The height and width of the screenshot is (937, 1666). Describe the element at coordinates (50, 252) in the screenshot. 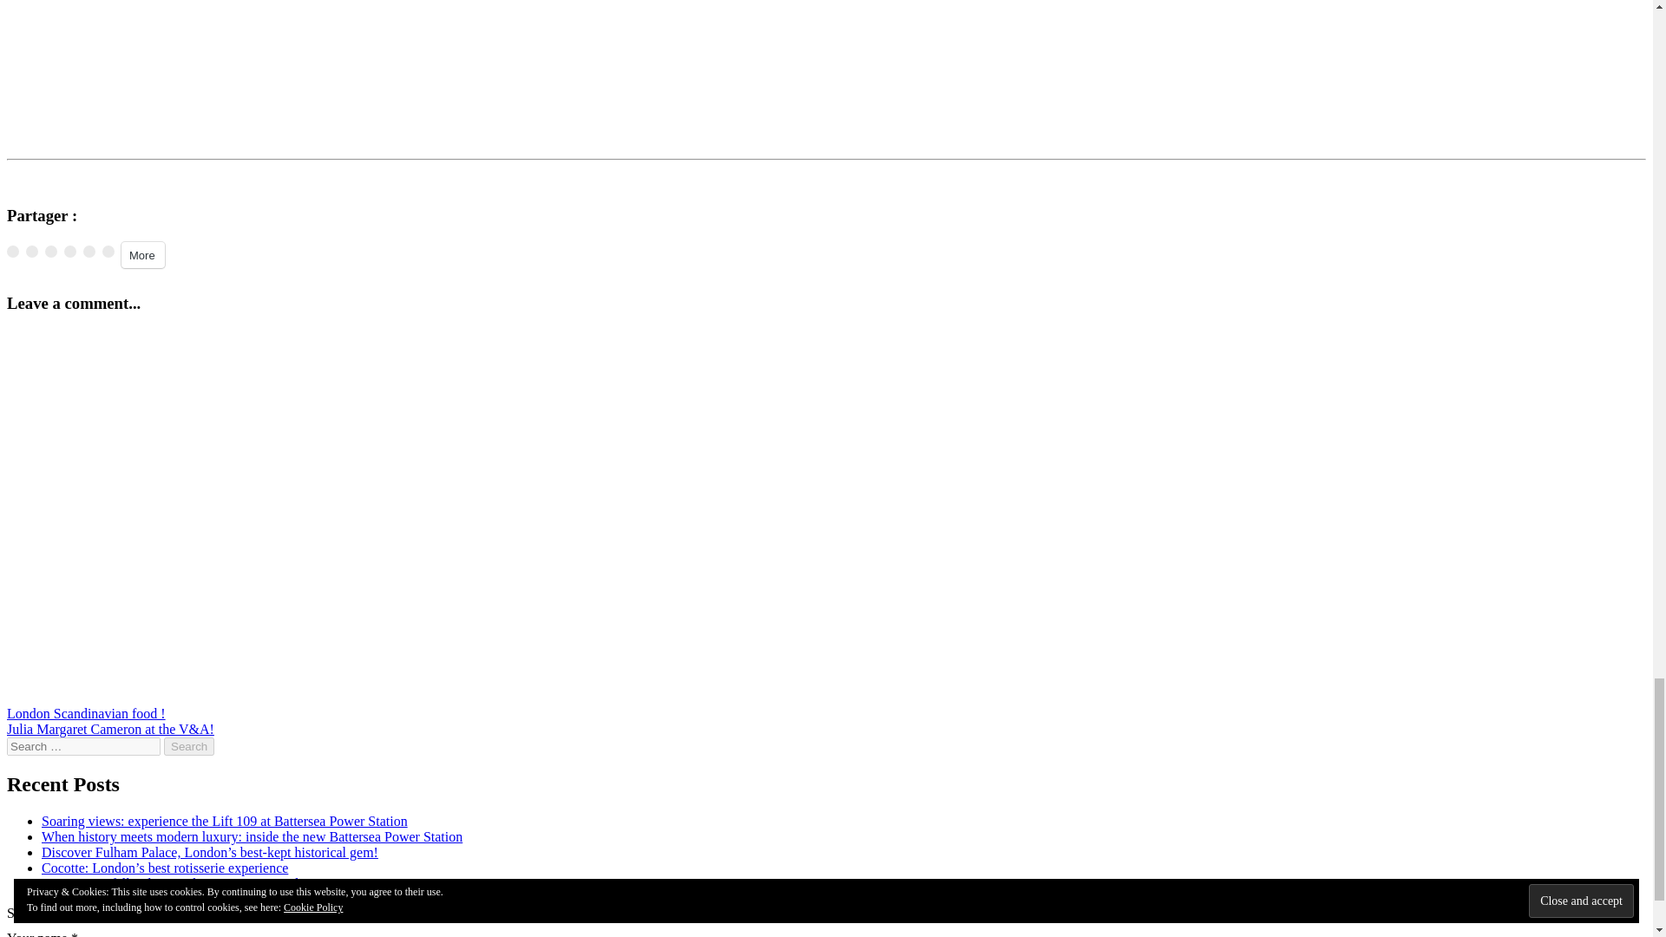

I see `Click to share on Facebook` at that location.